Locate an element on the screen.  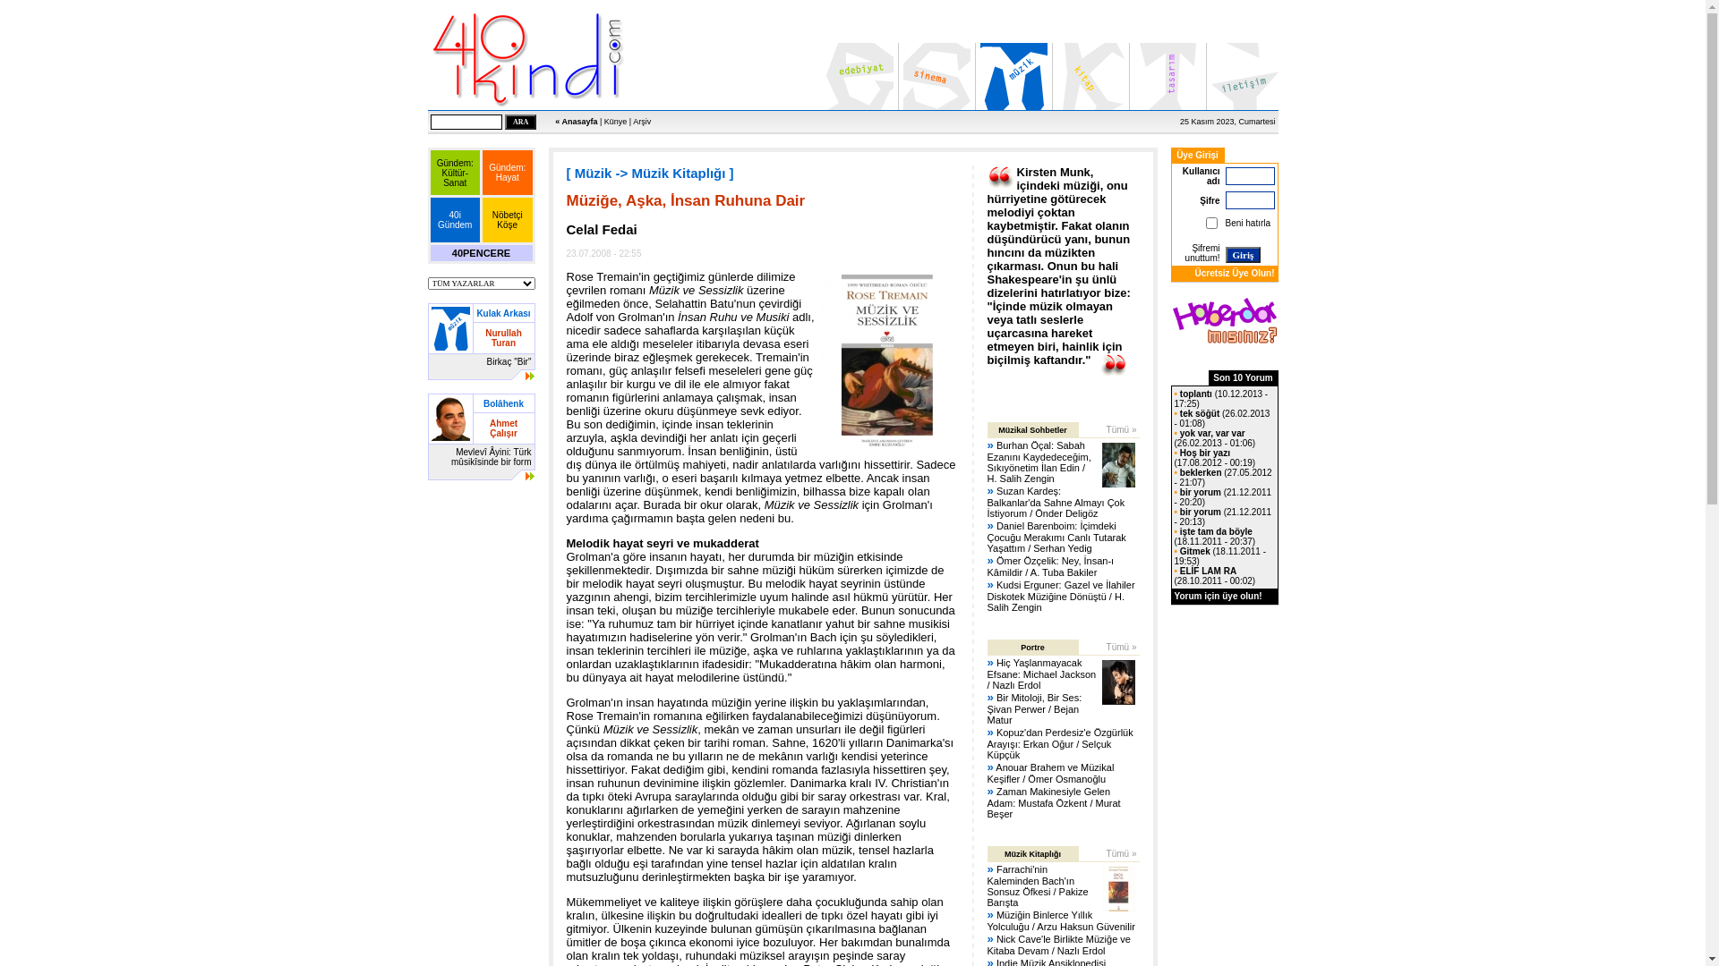
yok var, var var (26.02.2013 - 01:06) is located at coordinates (1216, 438).